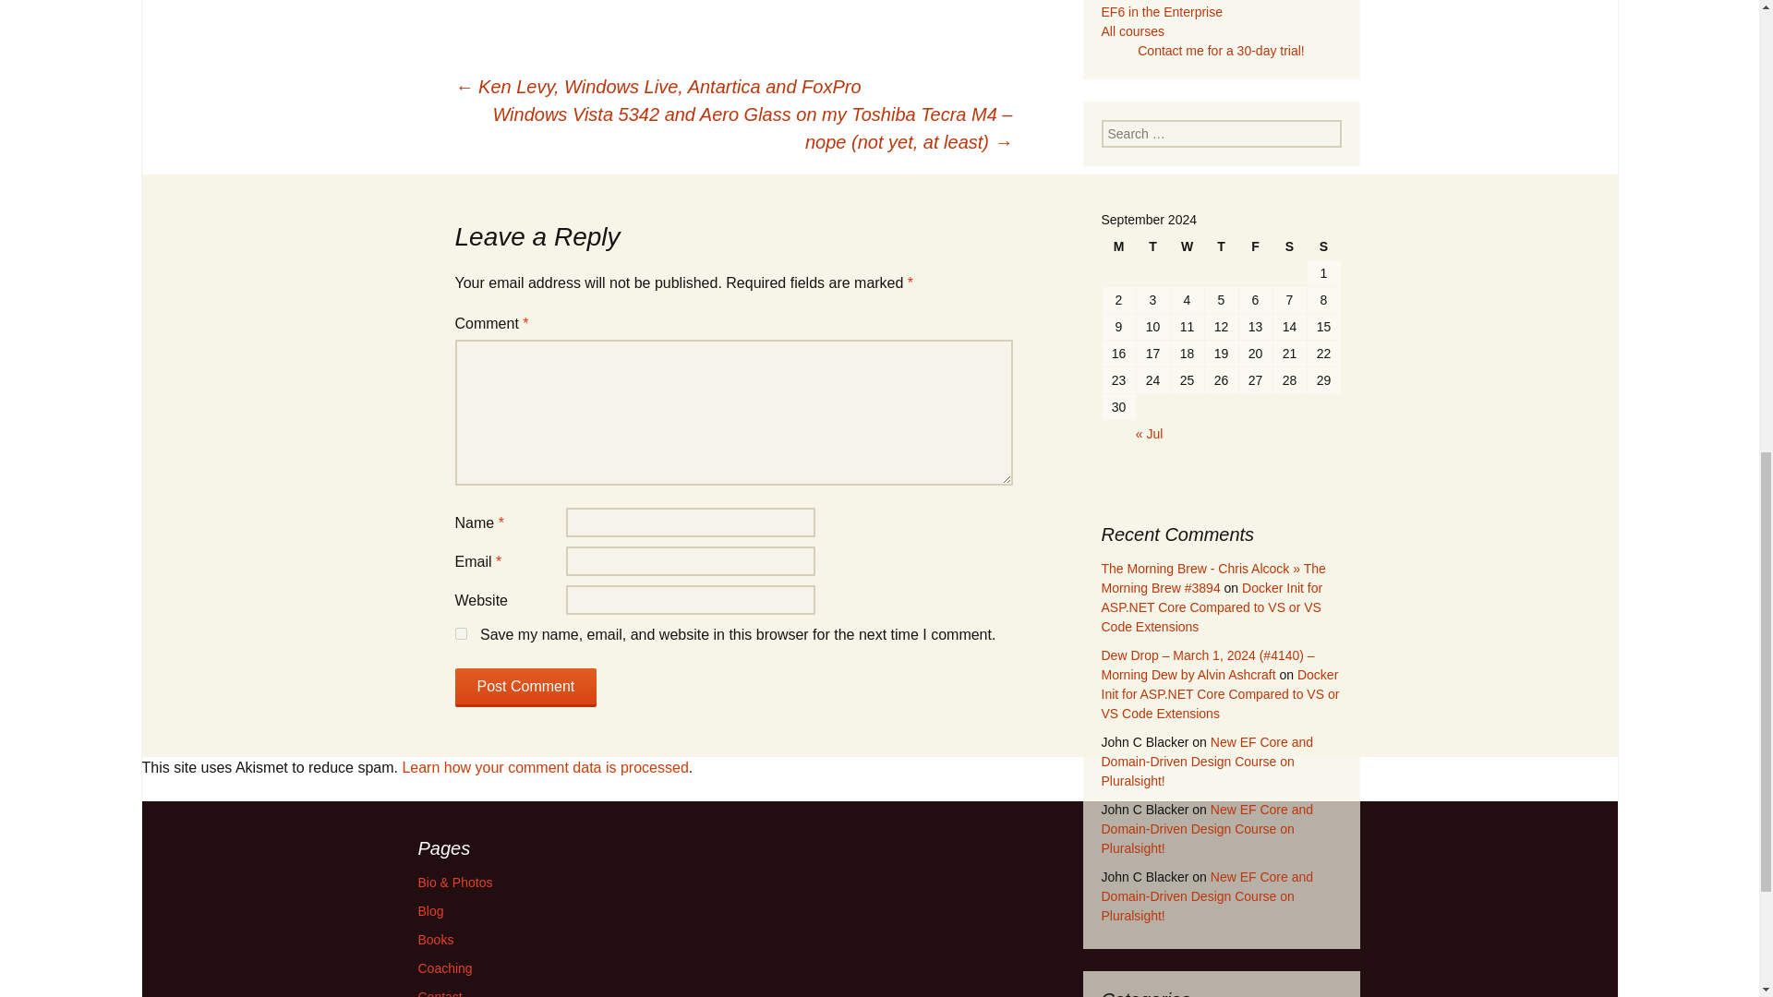  What do you see at coordinates (1152, 246) in the screenshot?
I see `Tuesday` at bounding box center [1152, 246].